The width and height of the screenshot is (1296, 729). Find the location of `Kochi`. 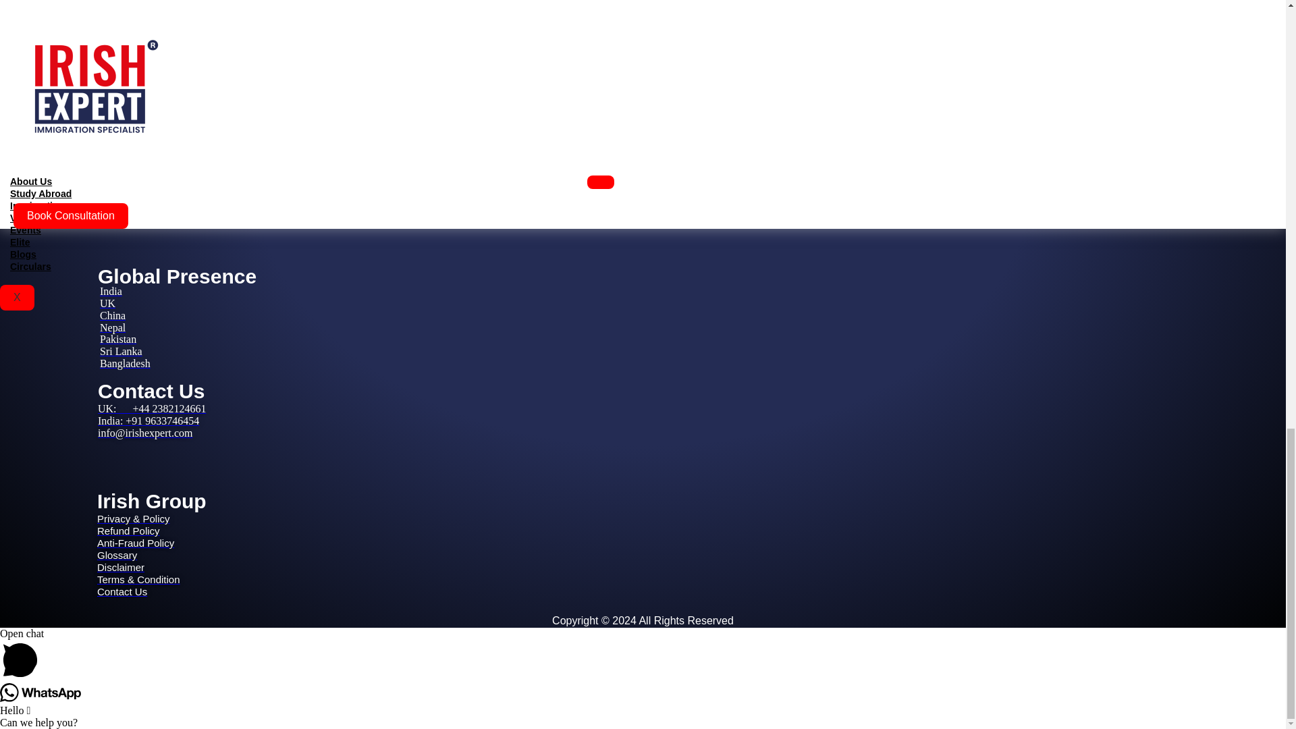

Kochi is located at coordinates (81, 170).